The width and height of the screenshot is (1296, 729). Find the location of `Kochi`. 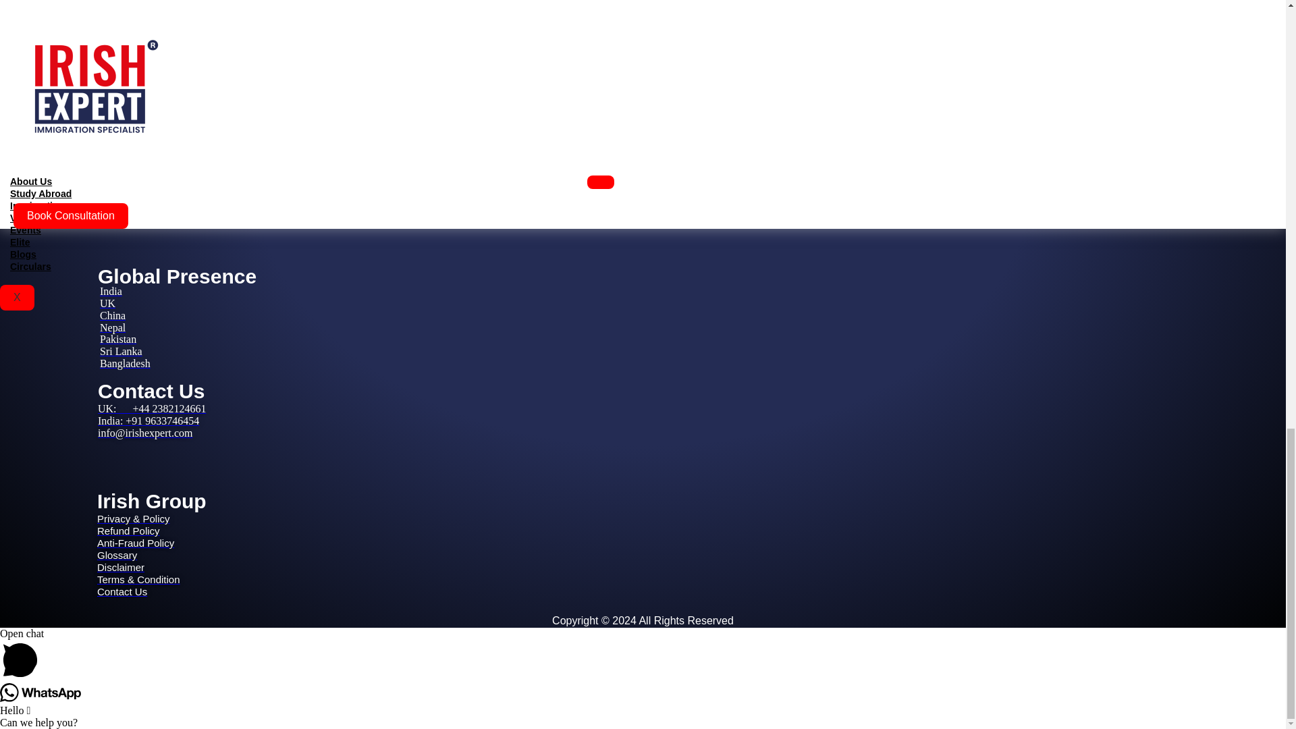

Kochi is located at coordinates (81, 170).